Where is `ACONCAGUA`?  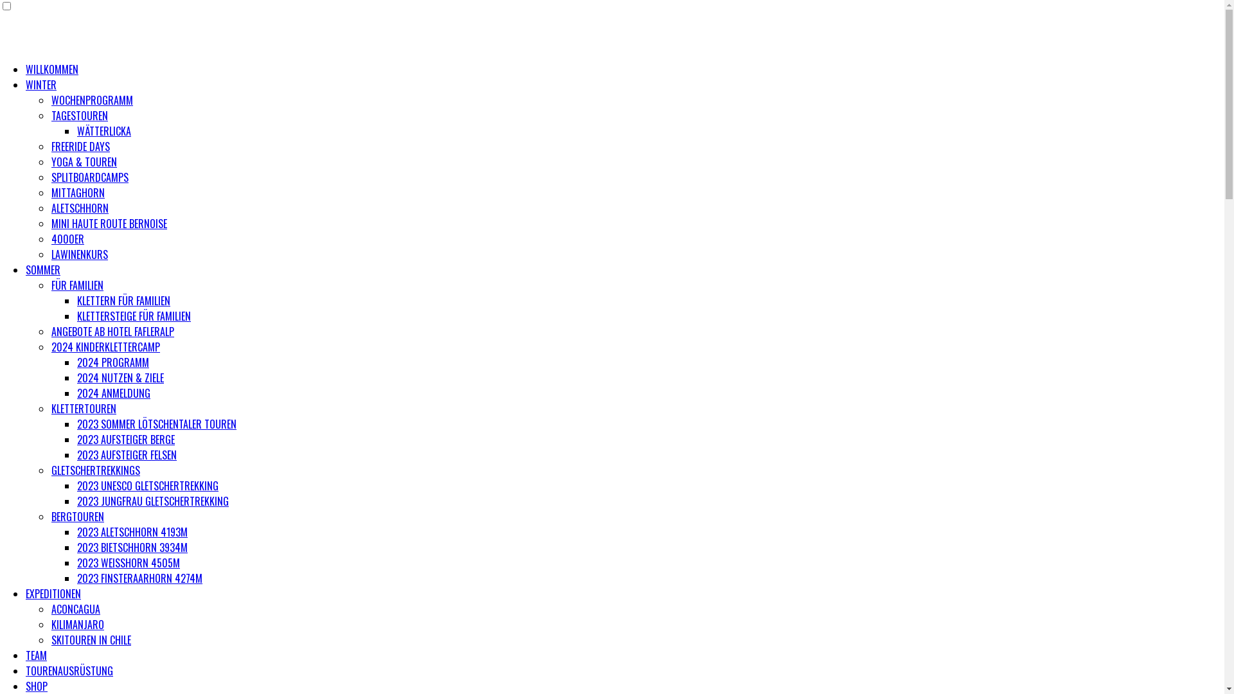 ACONCAGUA is located at coordinates (76, 609).